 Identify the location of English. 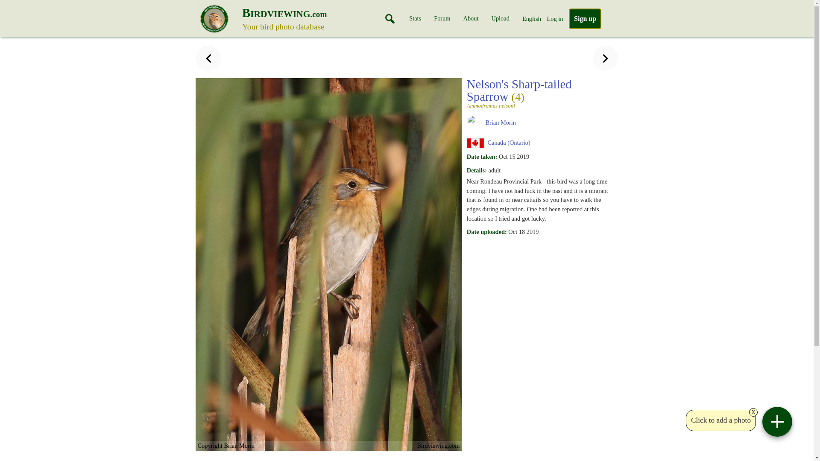
(585, 18).